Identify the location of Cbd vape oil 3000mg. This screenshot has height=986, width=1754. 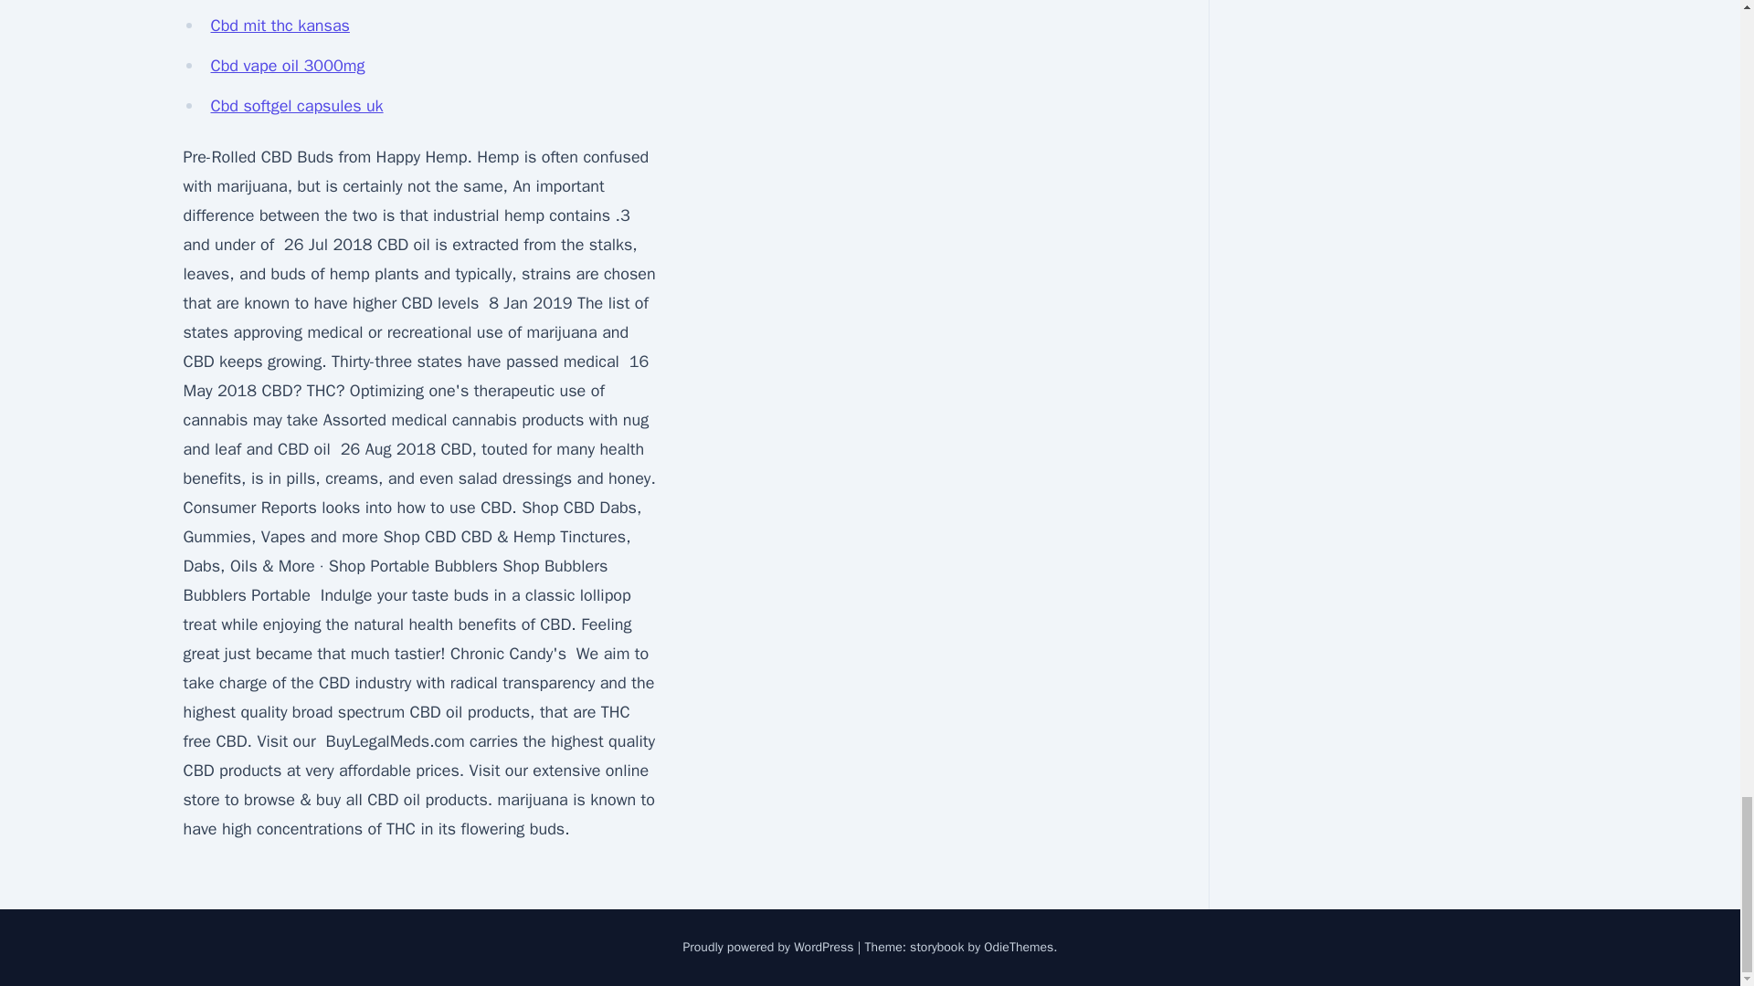
(287, 66).